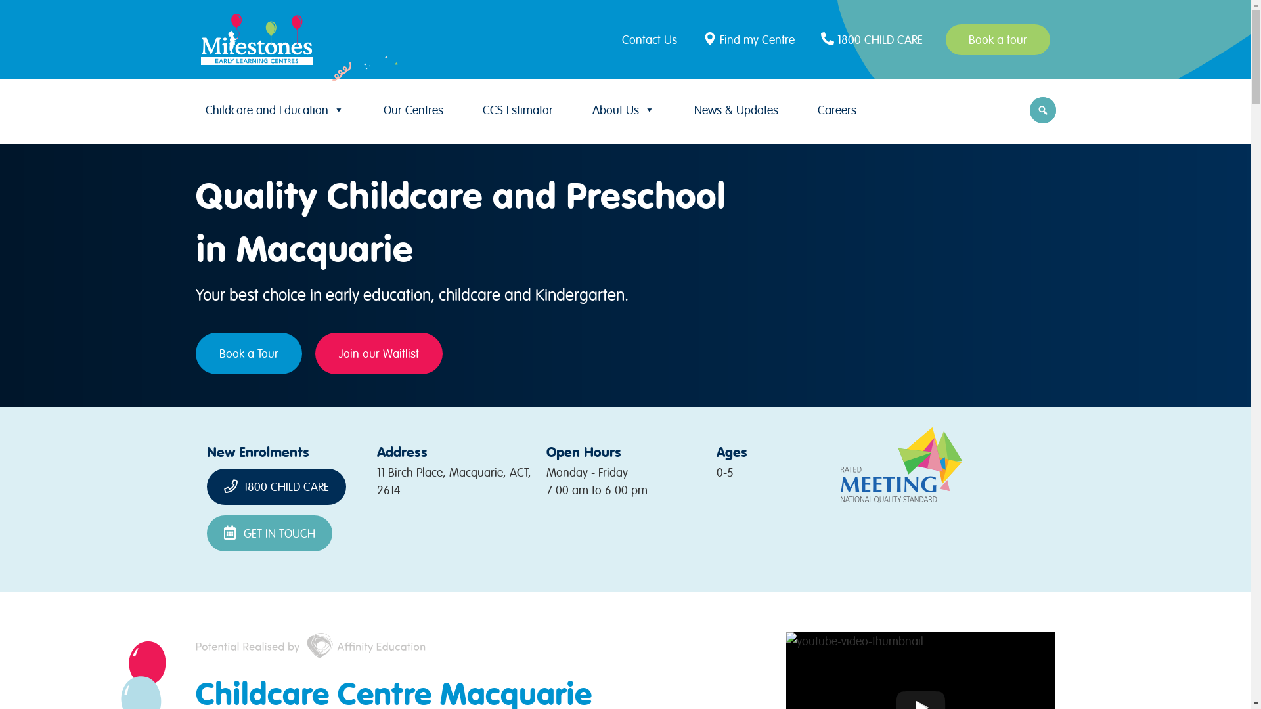 Image resolution: width=1261 pixels, height=709 pixels. I want to click on 1800 CHILD CARE, so click(874, 39).